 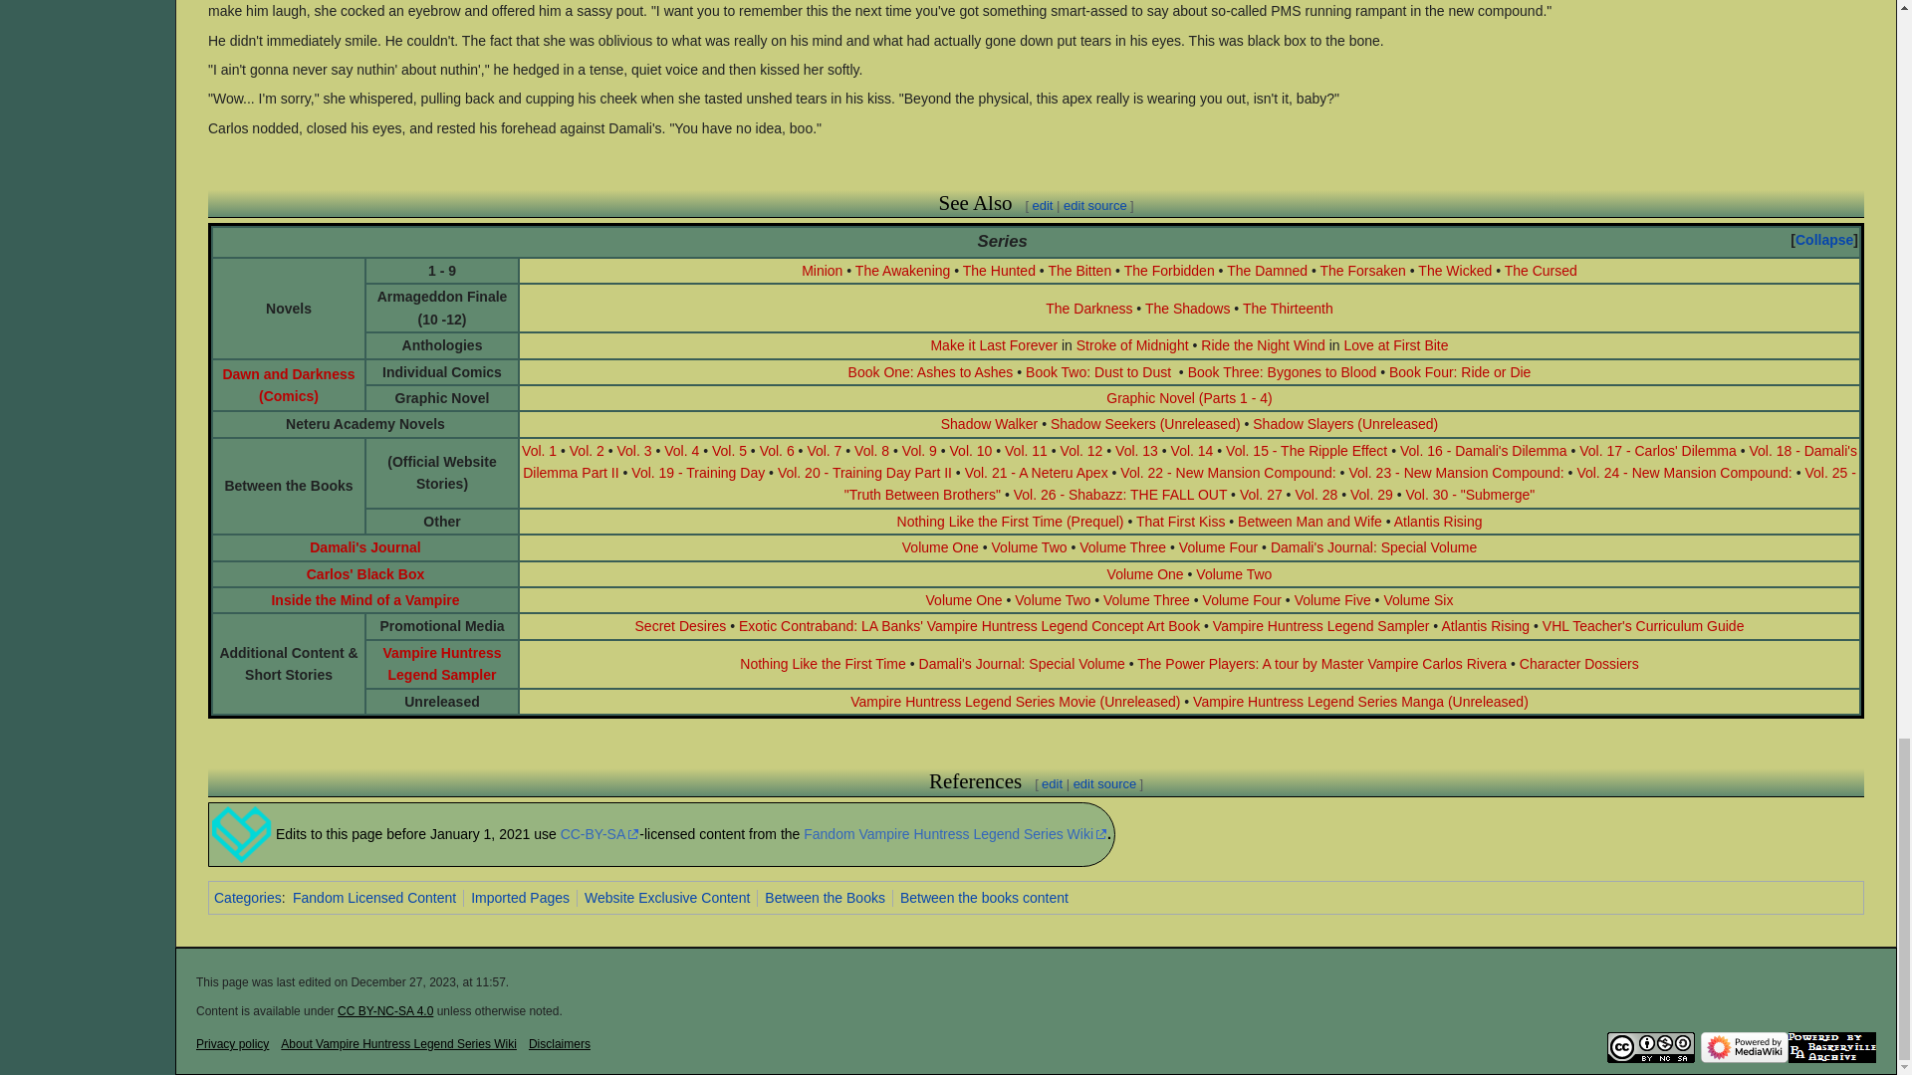 What do you see at coordinates (902, 270) in the screenshot?
I see `The Awakening` at bounding box center [902, 270].